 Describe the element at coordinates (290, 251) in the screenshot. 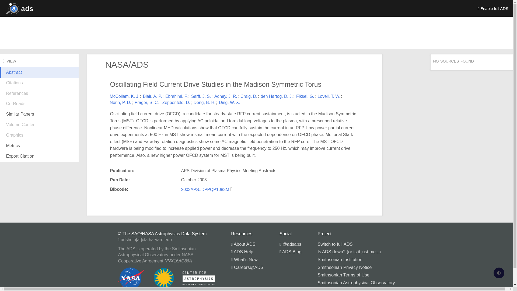

I see `ADS Blog` at that location.